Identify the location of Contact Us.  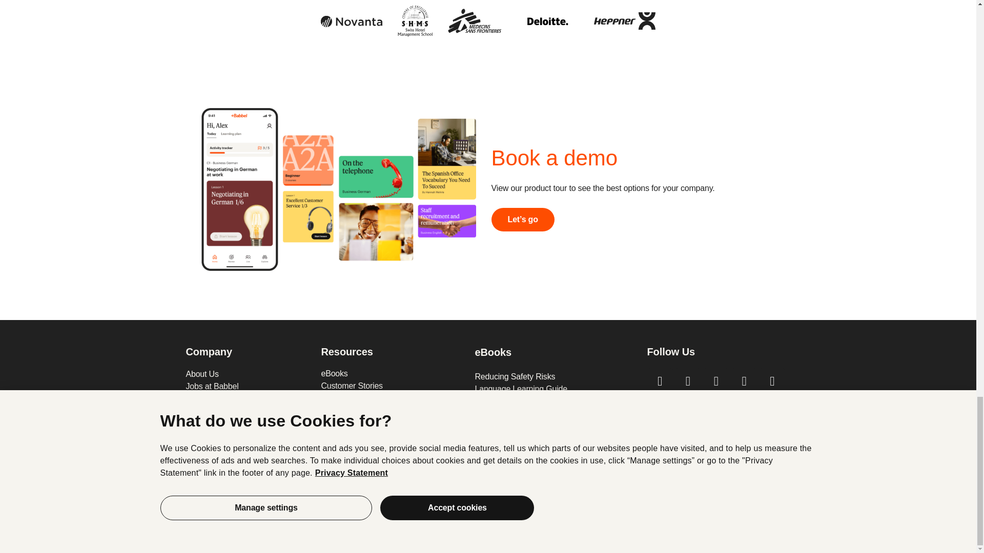
(248, 398).